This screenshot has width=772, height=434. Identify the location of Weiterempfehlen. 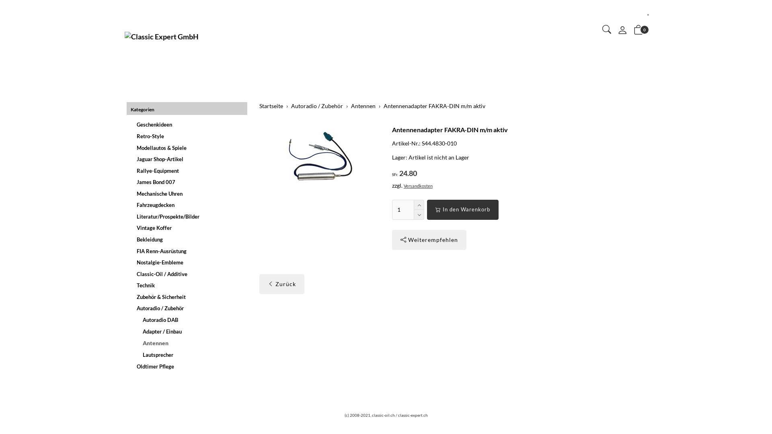
(429, 240).